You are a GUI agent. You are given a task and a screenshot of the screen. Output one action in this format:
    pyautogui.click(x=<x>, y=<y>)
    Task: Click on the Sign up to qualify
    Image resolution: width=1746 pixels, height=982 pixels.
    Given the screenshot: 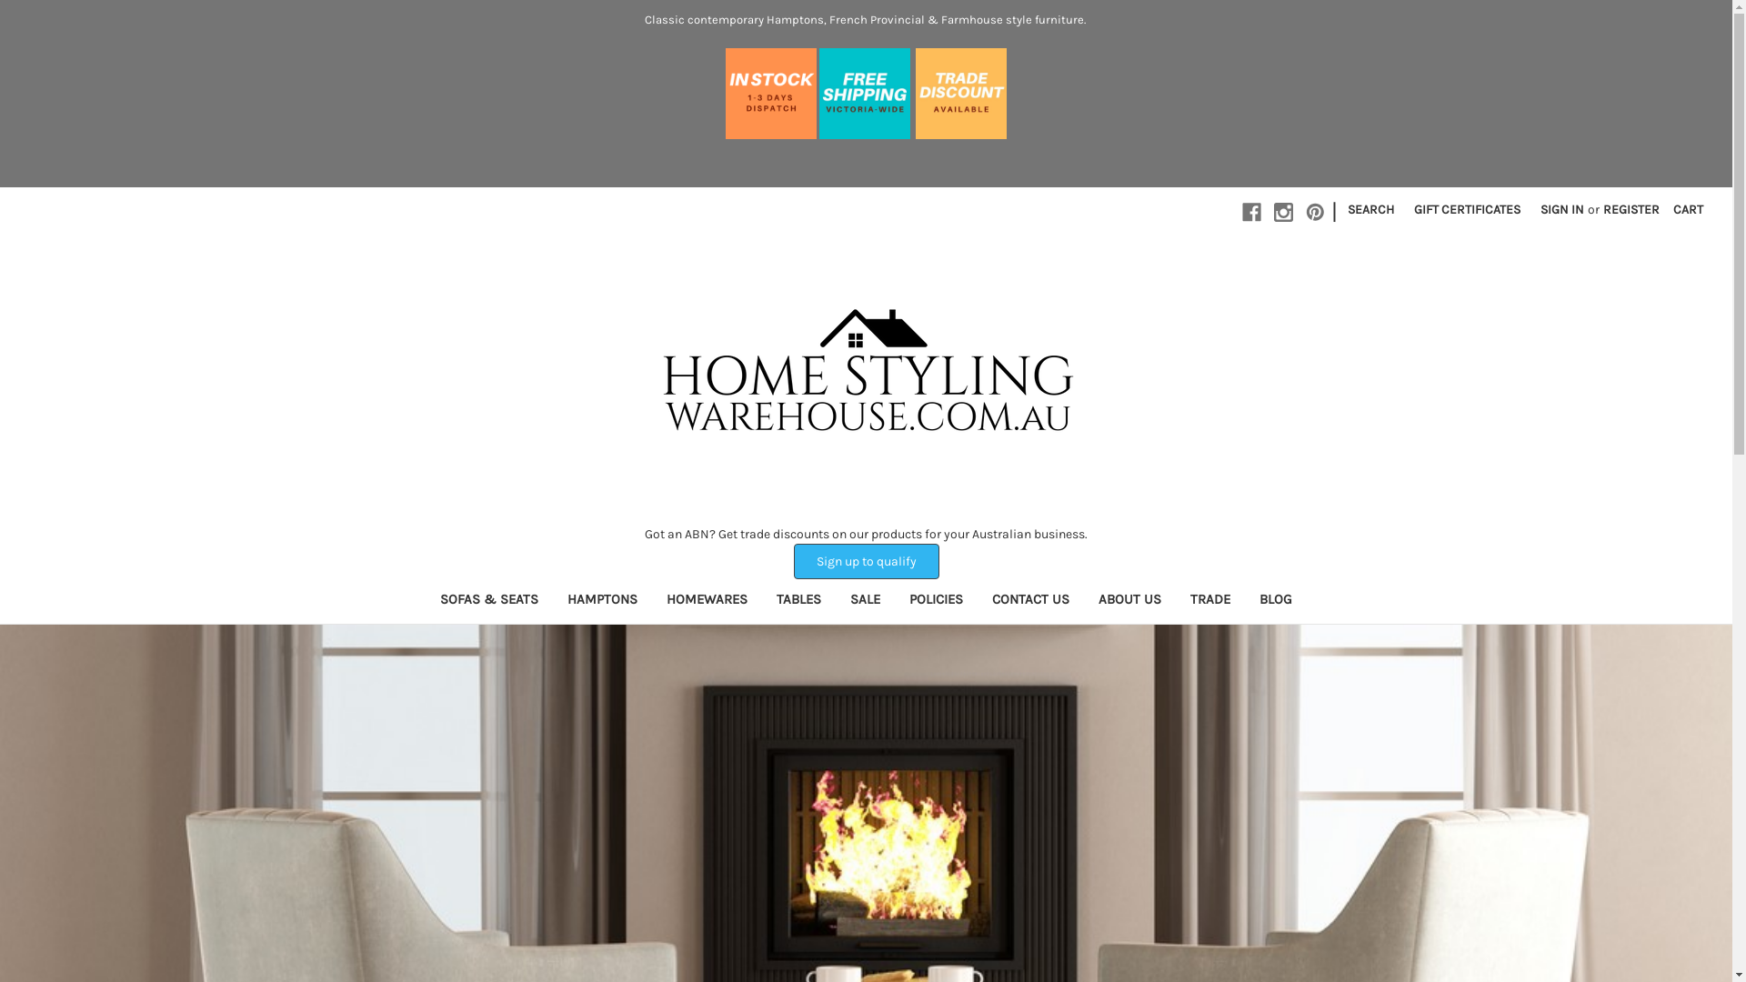 What is the action you would take?
    pyautogui.click(x=866, y=562)
    